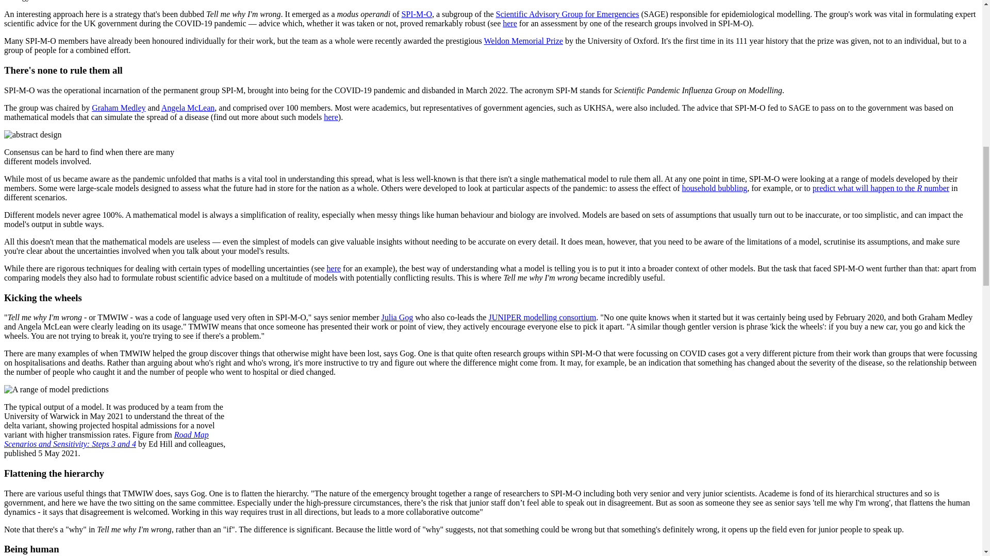 The width and height of the screenshot is (990, 556). What do you see at coordinates (188, 108) in the screenshot?
I see `Angela McLean` at bounding box center [188, 108].